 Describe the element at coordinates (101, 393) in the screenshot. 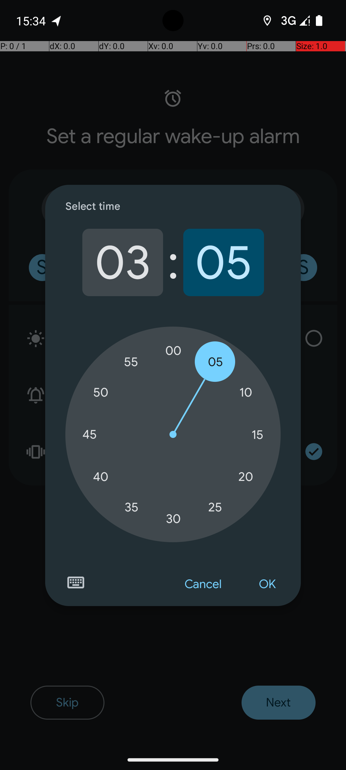

I see `50` at that location.